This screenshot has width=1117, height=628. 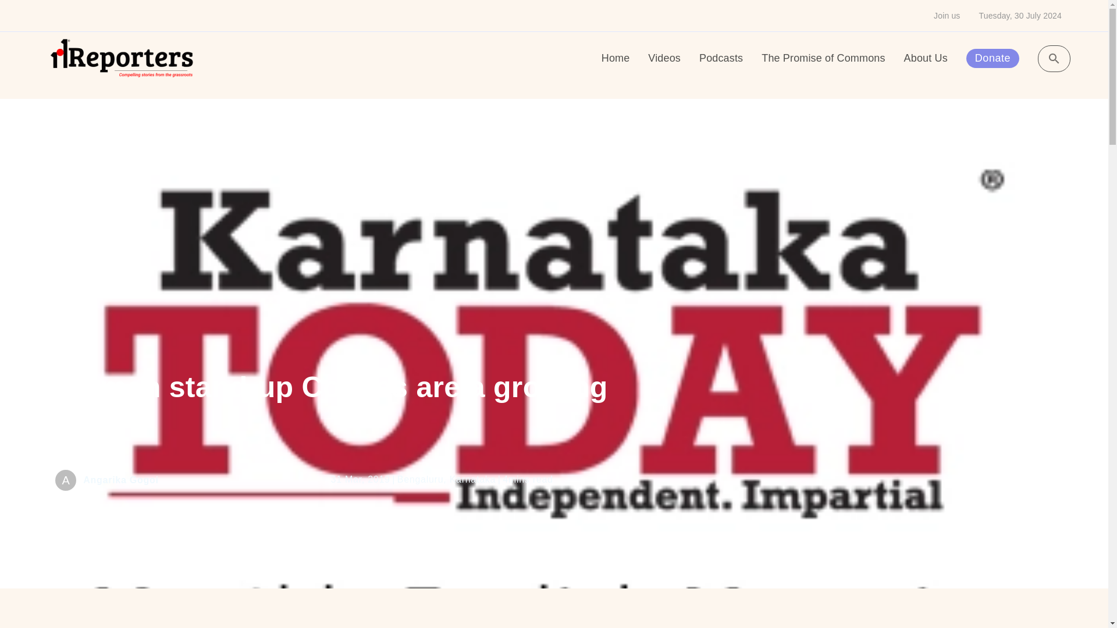 I want to click on Join us, so click(x=947, y=15).